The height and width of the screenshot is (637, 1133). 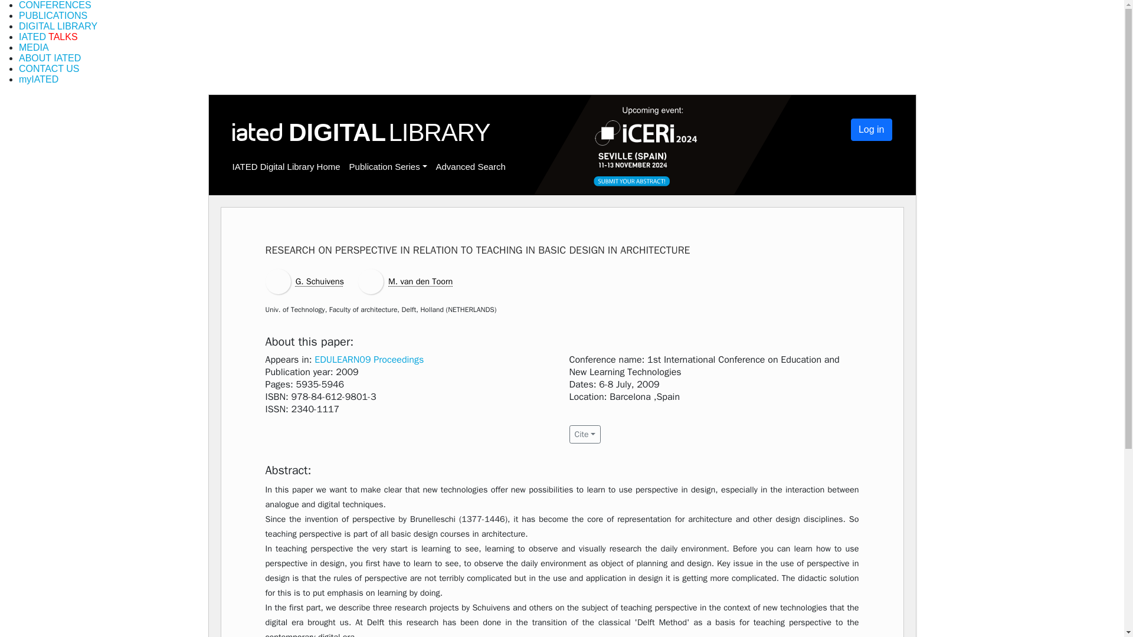 What do you see at coordinates (871, 129) in the screenshot?
I see `Log in` at bounding box center [871, 129].